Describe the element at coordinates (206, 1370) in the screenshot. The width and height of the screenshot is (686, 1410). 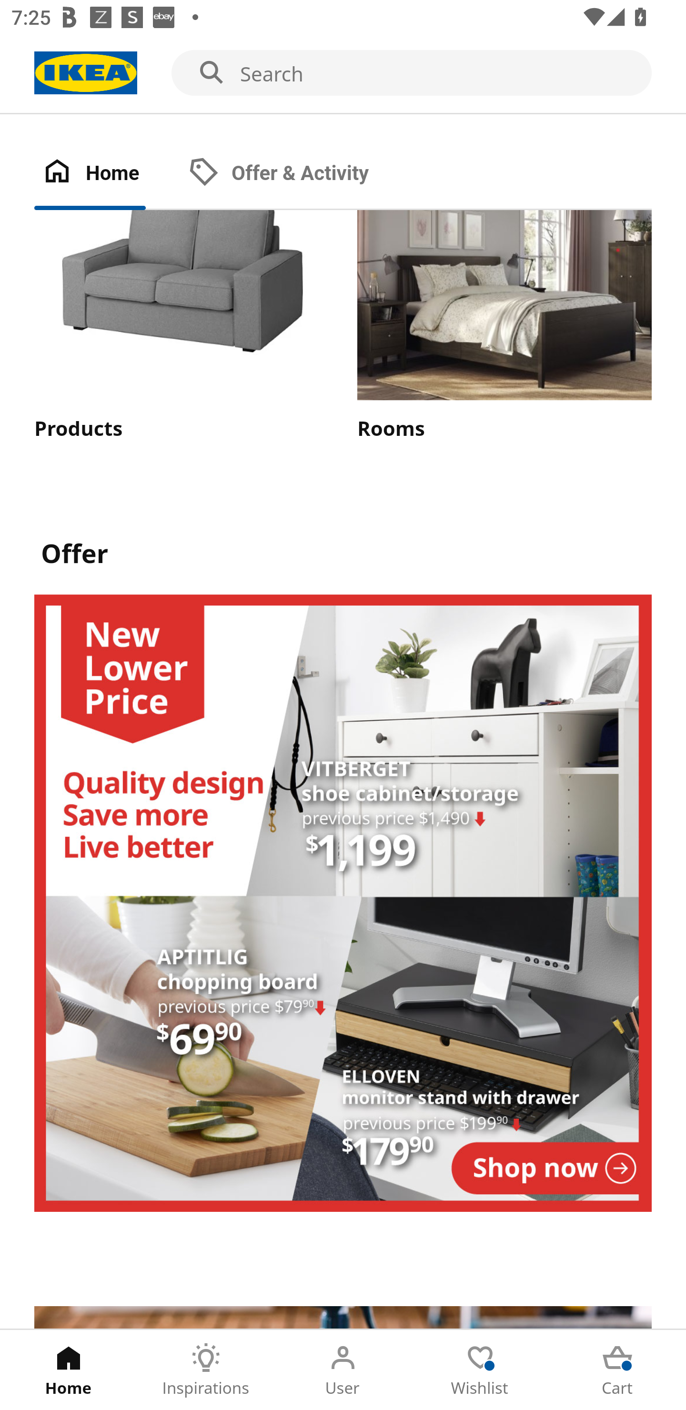
I see `Inspirations
Tab 2 of 5` at that location.